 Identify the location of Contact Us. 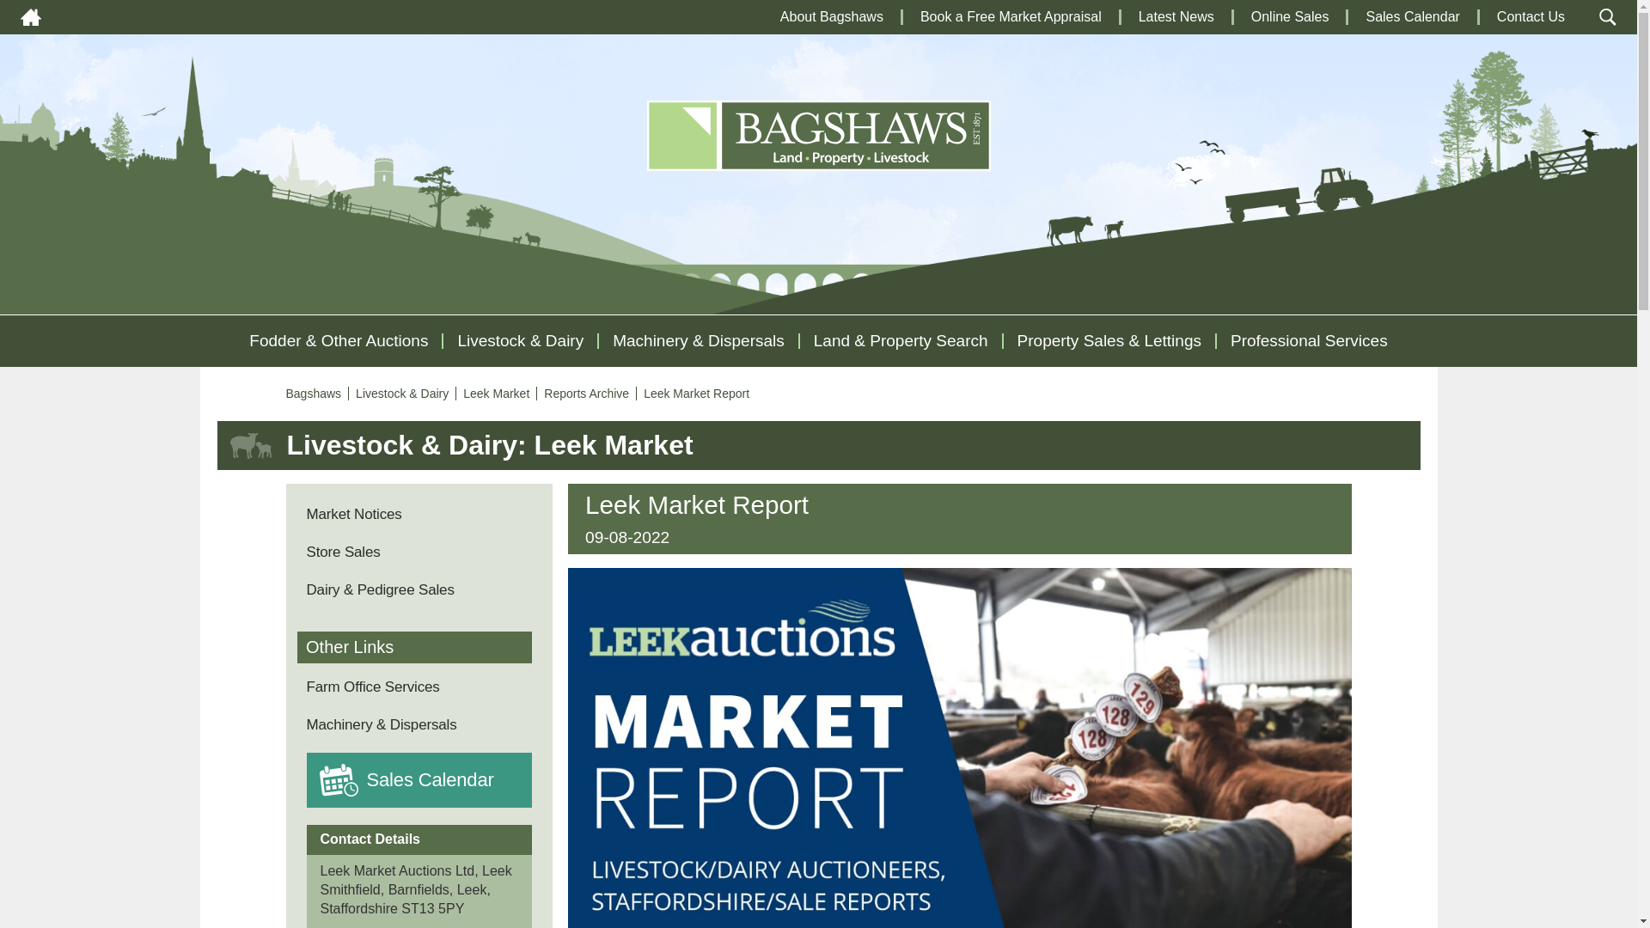
(1530, 16).